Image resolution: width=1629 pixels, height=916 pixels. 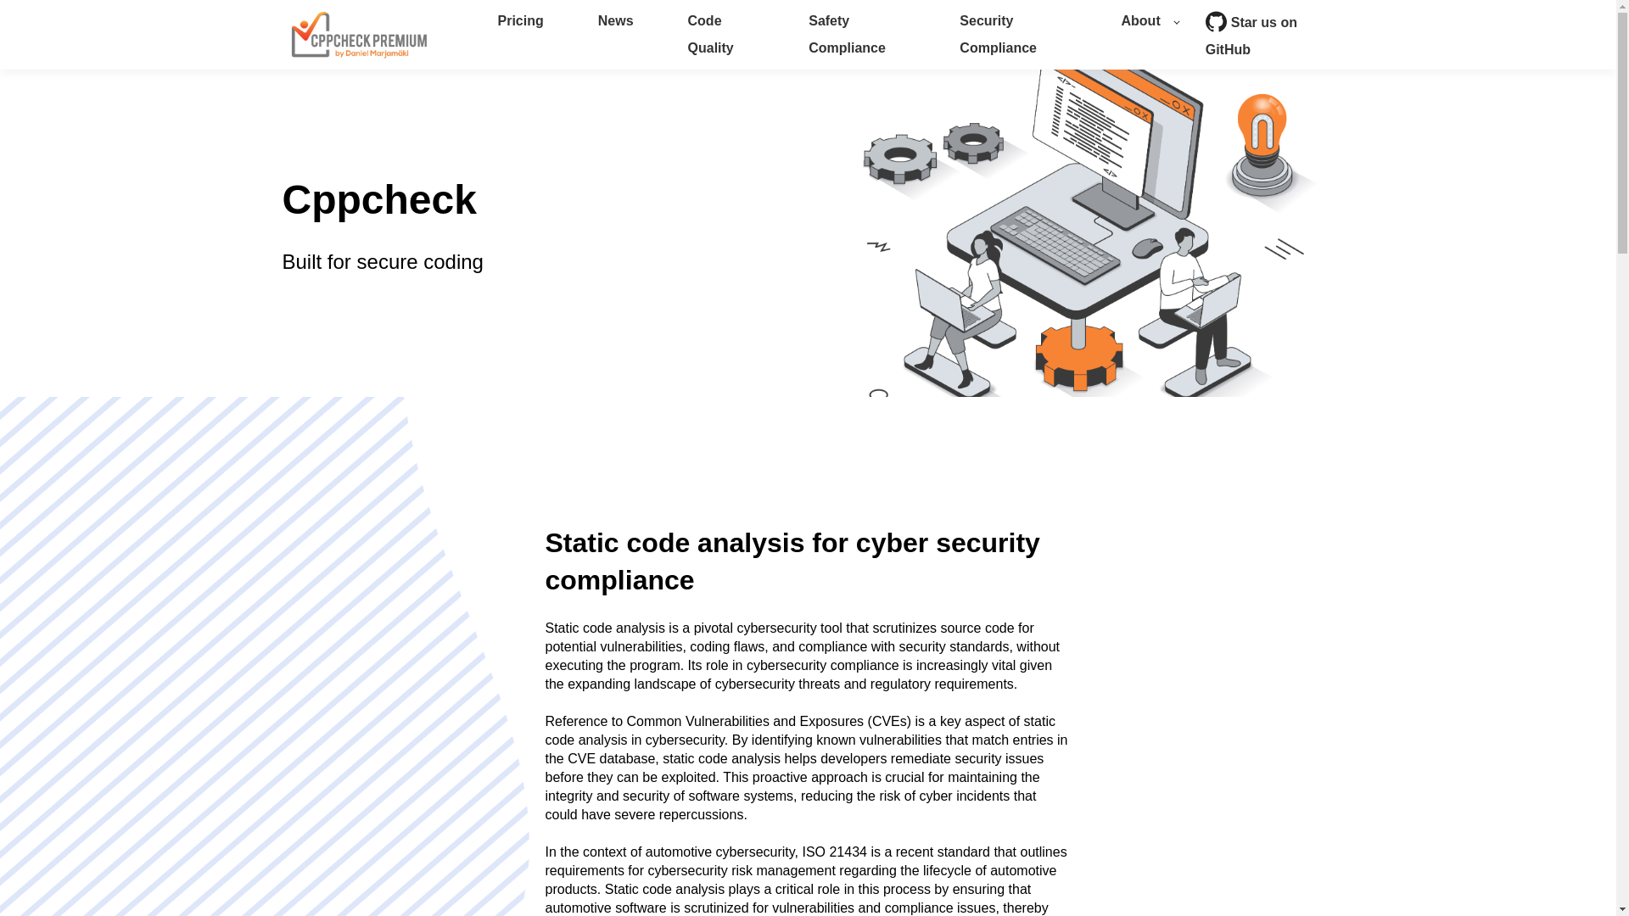 What do you see at coordinates (857, 35) in the screenshot?
I see `Safety Compliance` at bounding box center [857, 35].